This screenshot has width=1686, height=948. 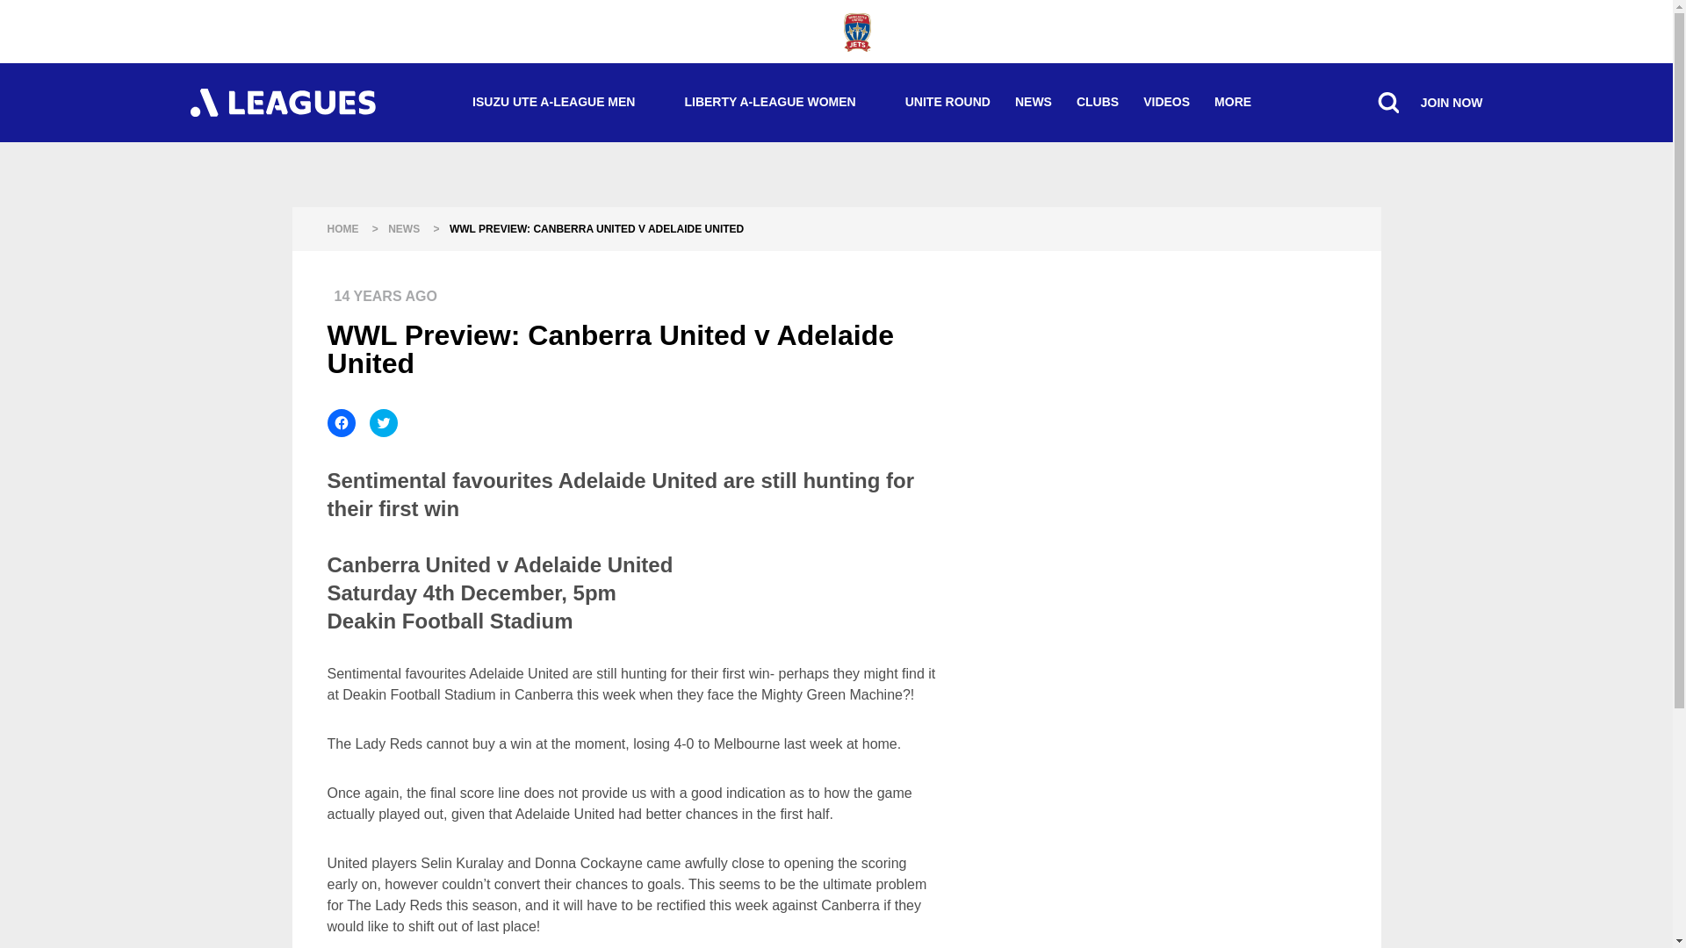 What do you see at coordinates (383, 422) in the screenshot?
I see `Click to share on Twitter` at bounding box center [383, 422].